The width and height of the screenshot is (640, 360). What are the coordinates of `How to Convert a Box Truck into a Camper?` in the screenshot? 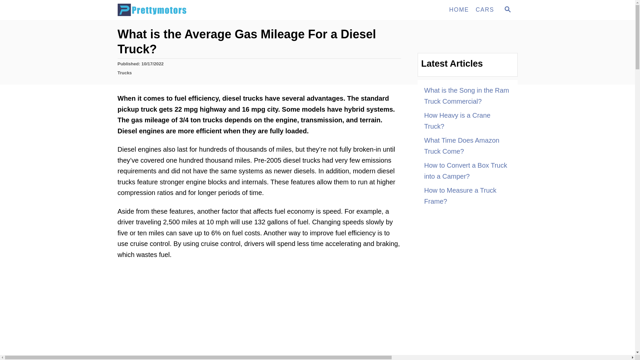 It's located at (467, 121).